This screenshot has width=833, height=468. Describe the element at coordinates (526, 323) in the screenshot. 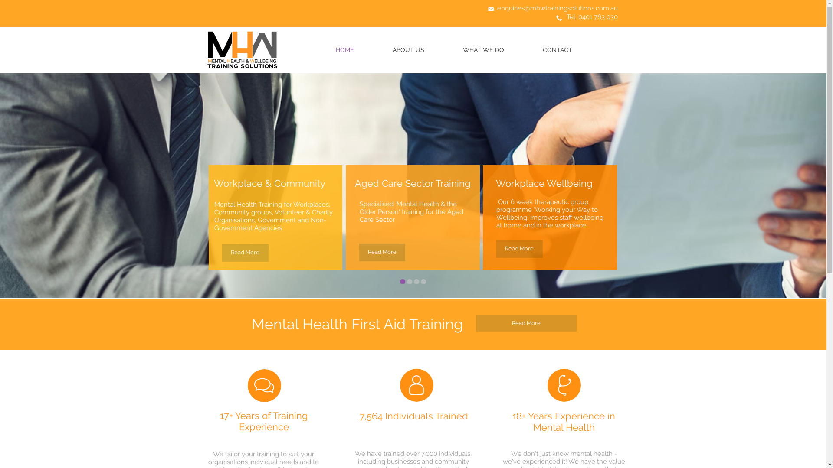

I see `Read More` at that location.